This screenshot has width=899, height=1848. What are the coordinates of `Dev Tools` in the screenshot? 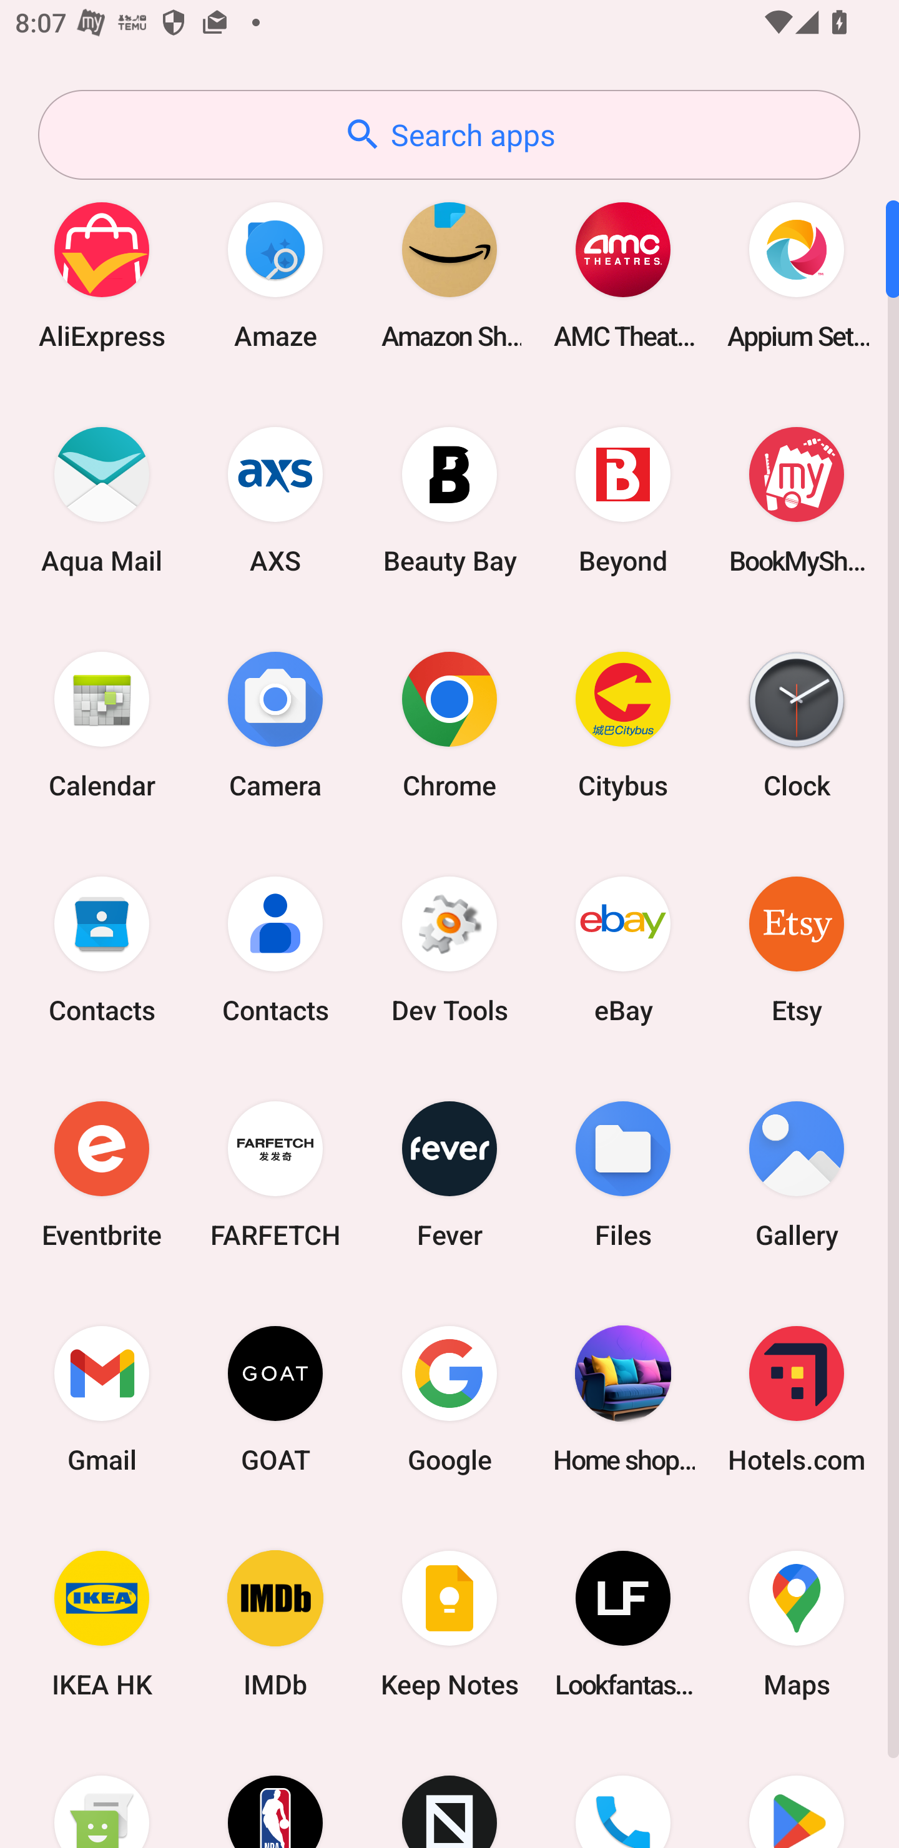 It's located at (449, 949).